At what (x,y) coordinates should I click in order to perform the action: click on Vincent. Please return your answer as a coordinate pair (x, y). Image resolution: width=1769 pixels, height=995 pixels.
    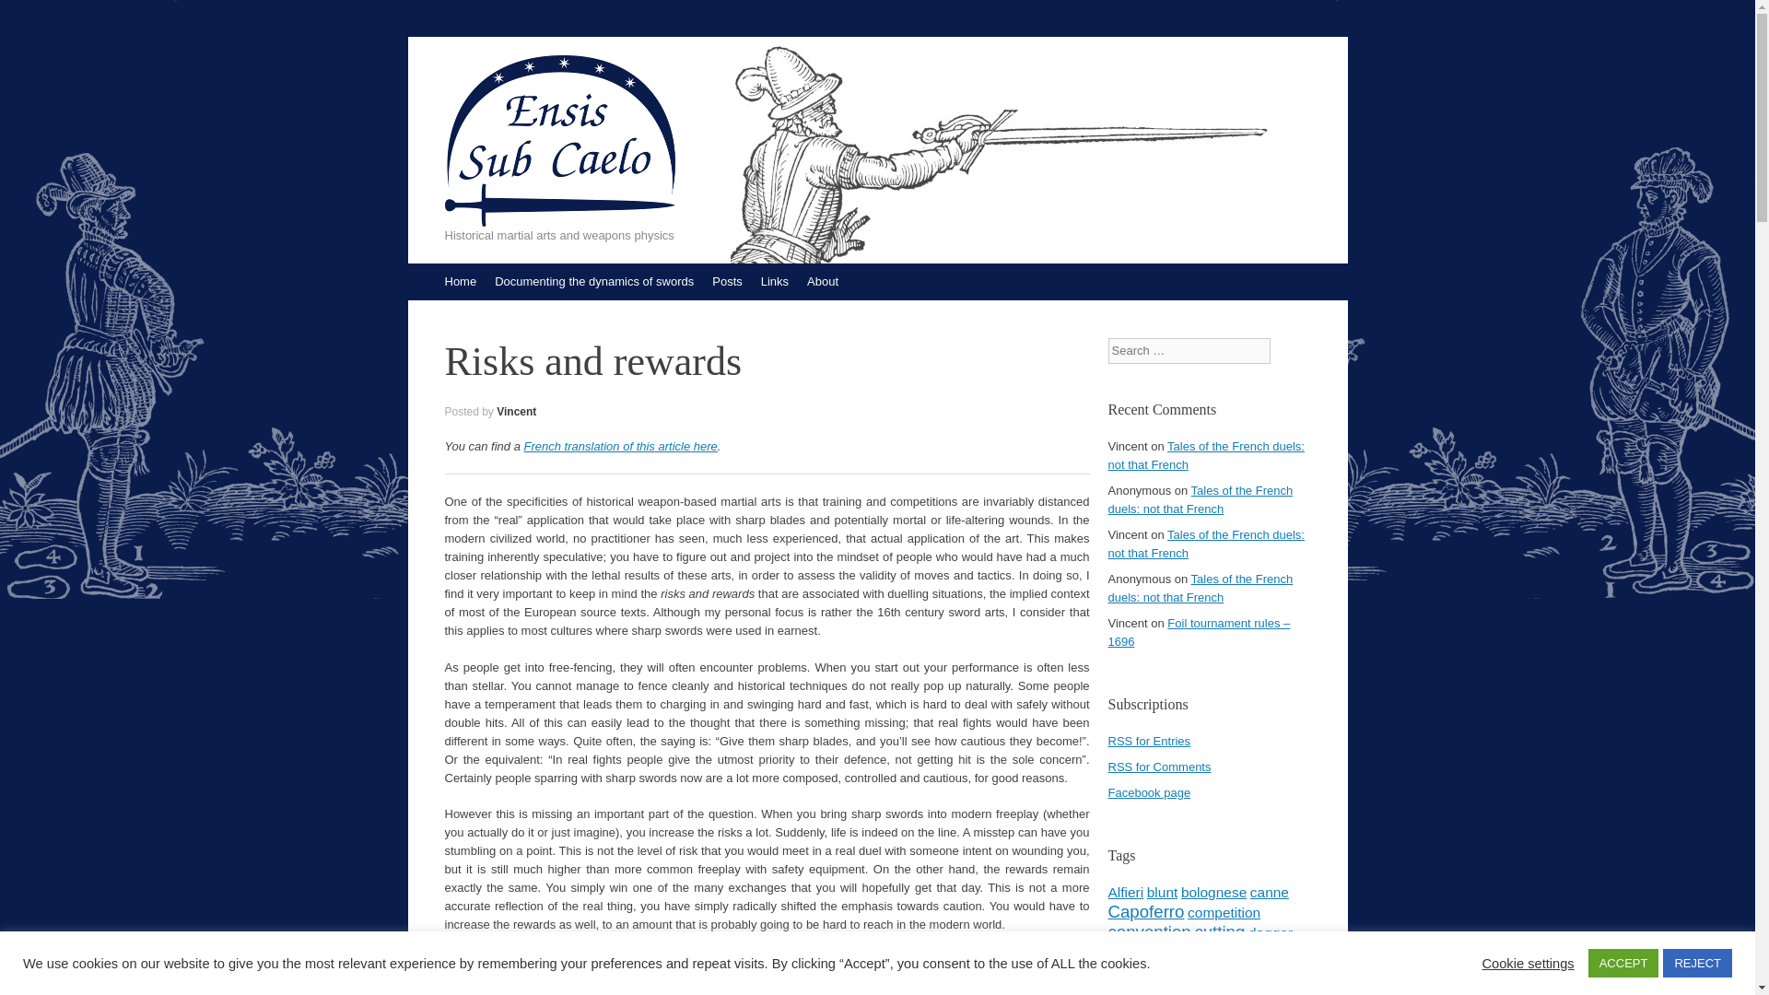
    Looking at the image, I should click on (516, 411).